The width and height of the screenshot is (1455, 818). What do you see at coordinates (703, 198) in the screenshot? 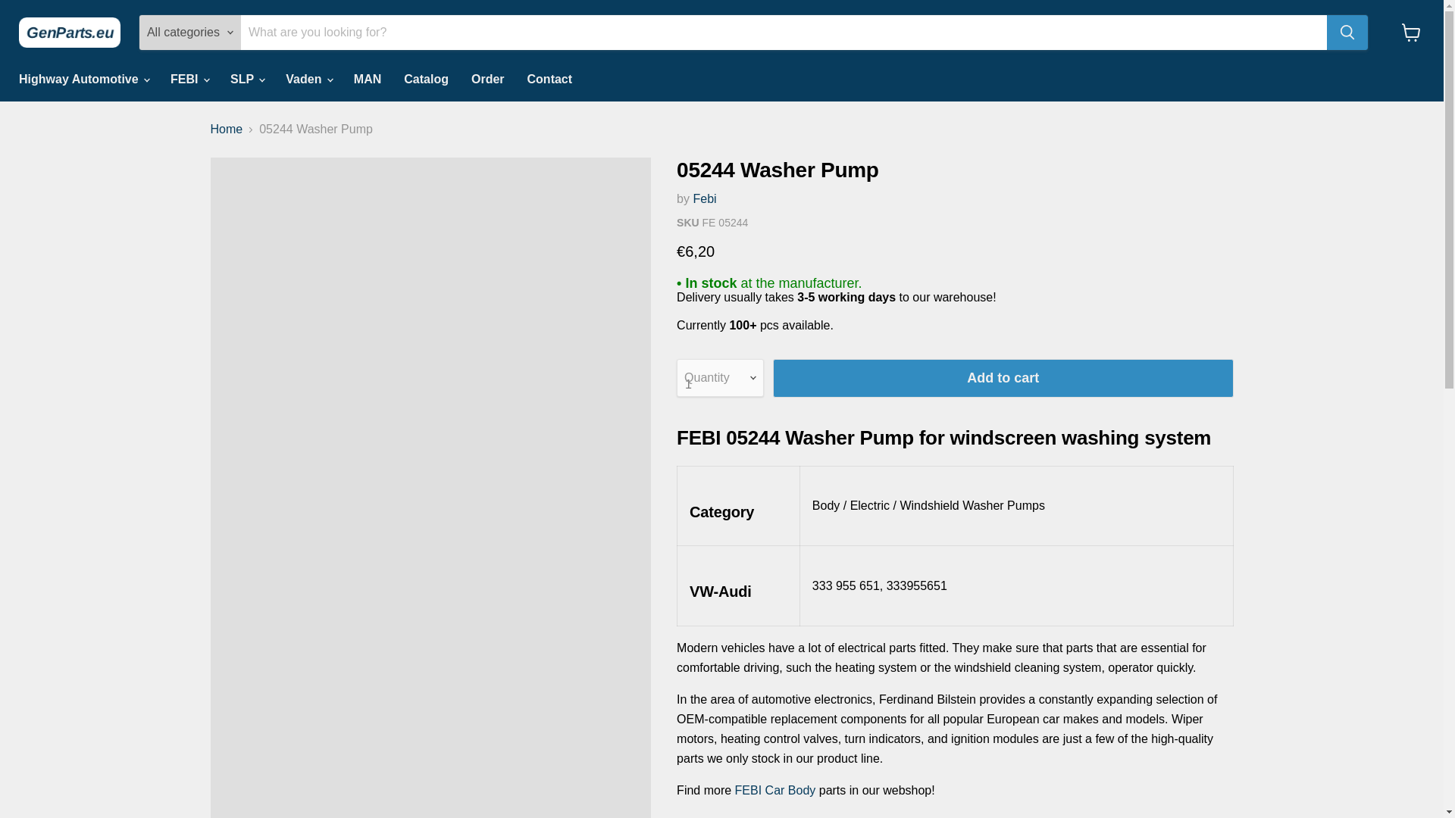
I see `Febi` at bounding box center [703, 198].